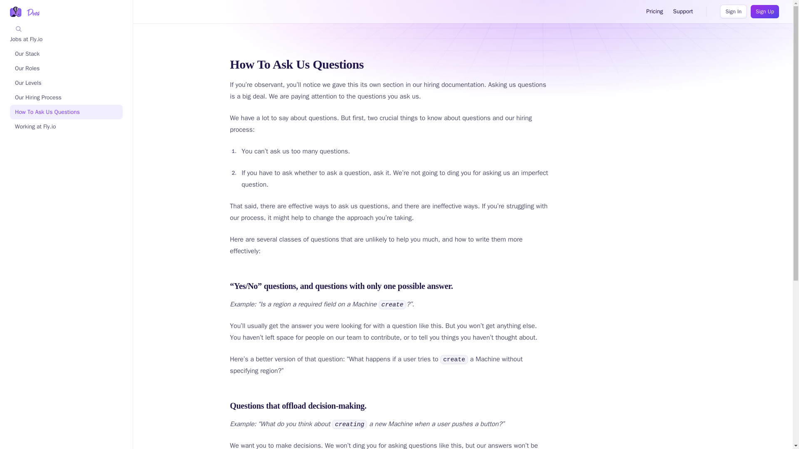  Describe the element at coordinates (765, 12) in the screenshot. I see `Sign Up` at that location.